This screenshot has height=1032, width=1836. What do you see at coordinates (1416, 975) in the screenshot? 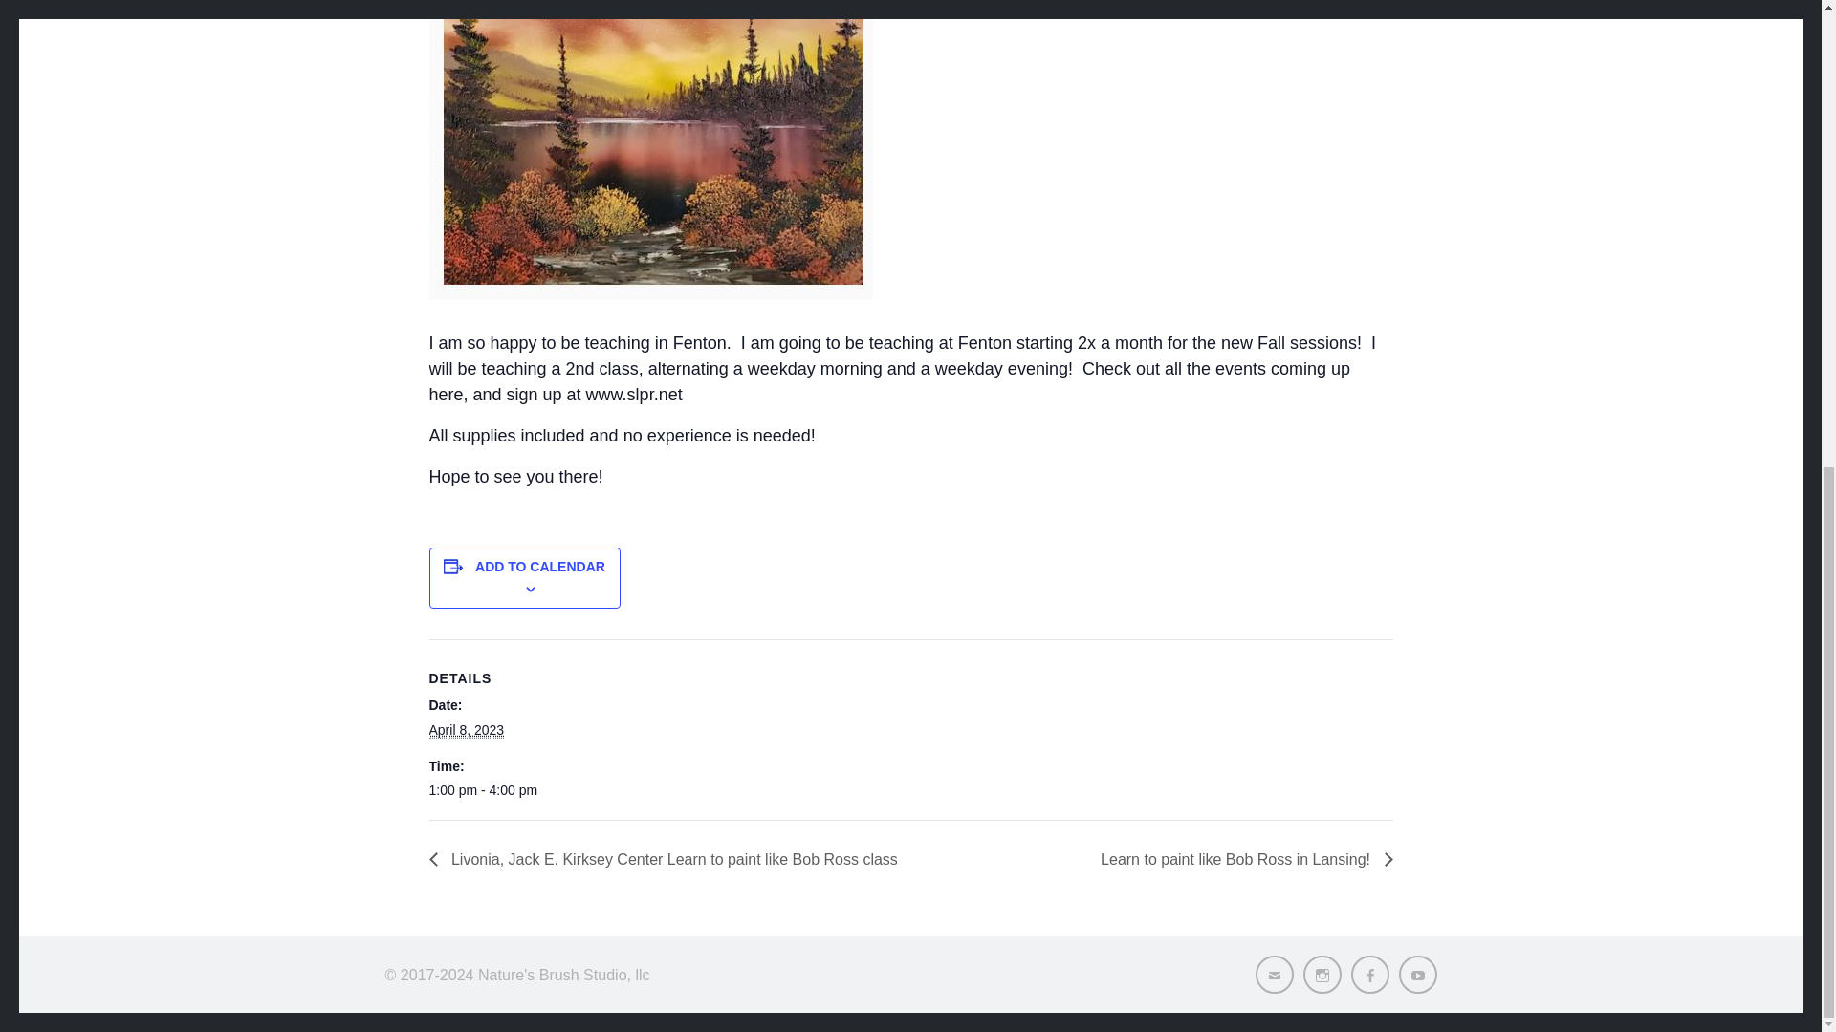
I see `Youtube` at bounding box center [1416, 975].